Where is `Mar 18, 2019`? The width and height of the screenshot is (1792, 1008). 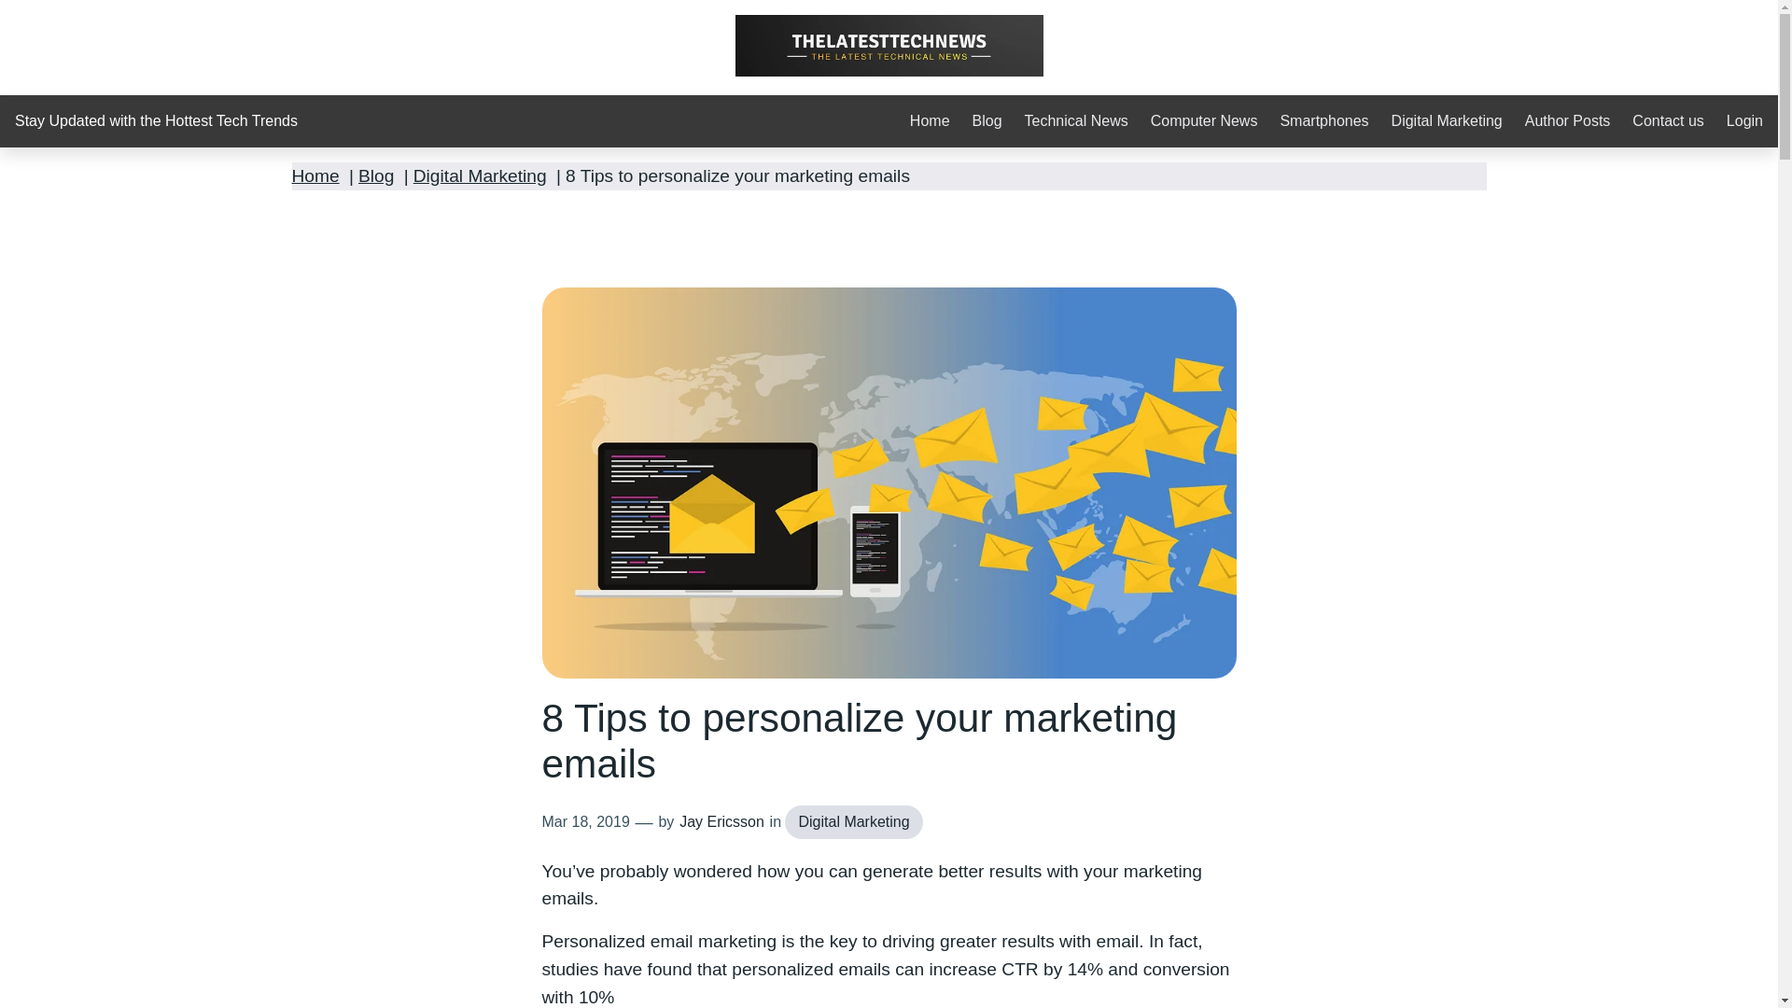 Mar 18, 2019 is located at coordinates (584, 821).